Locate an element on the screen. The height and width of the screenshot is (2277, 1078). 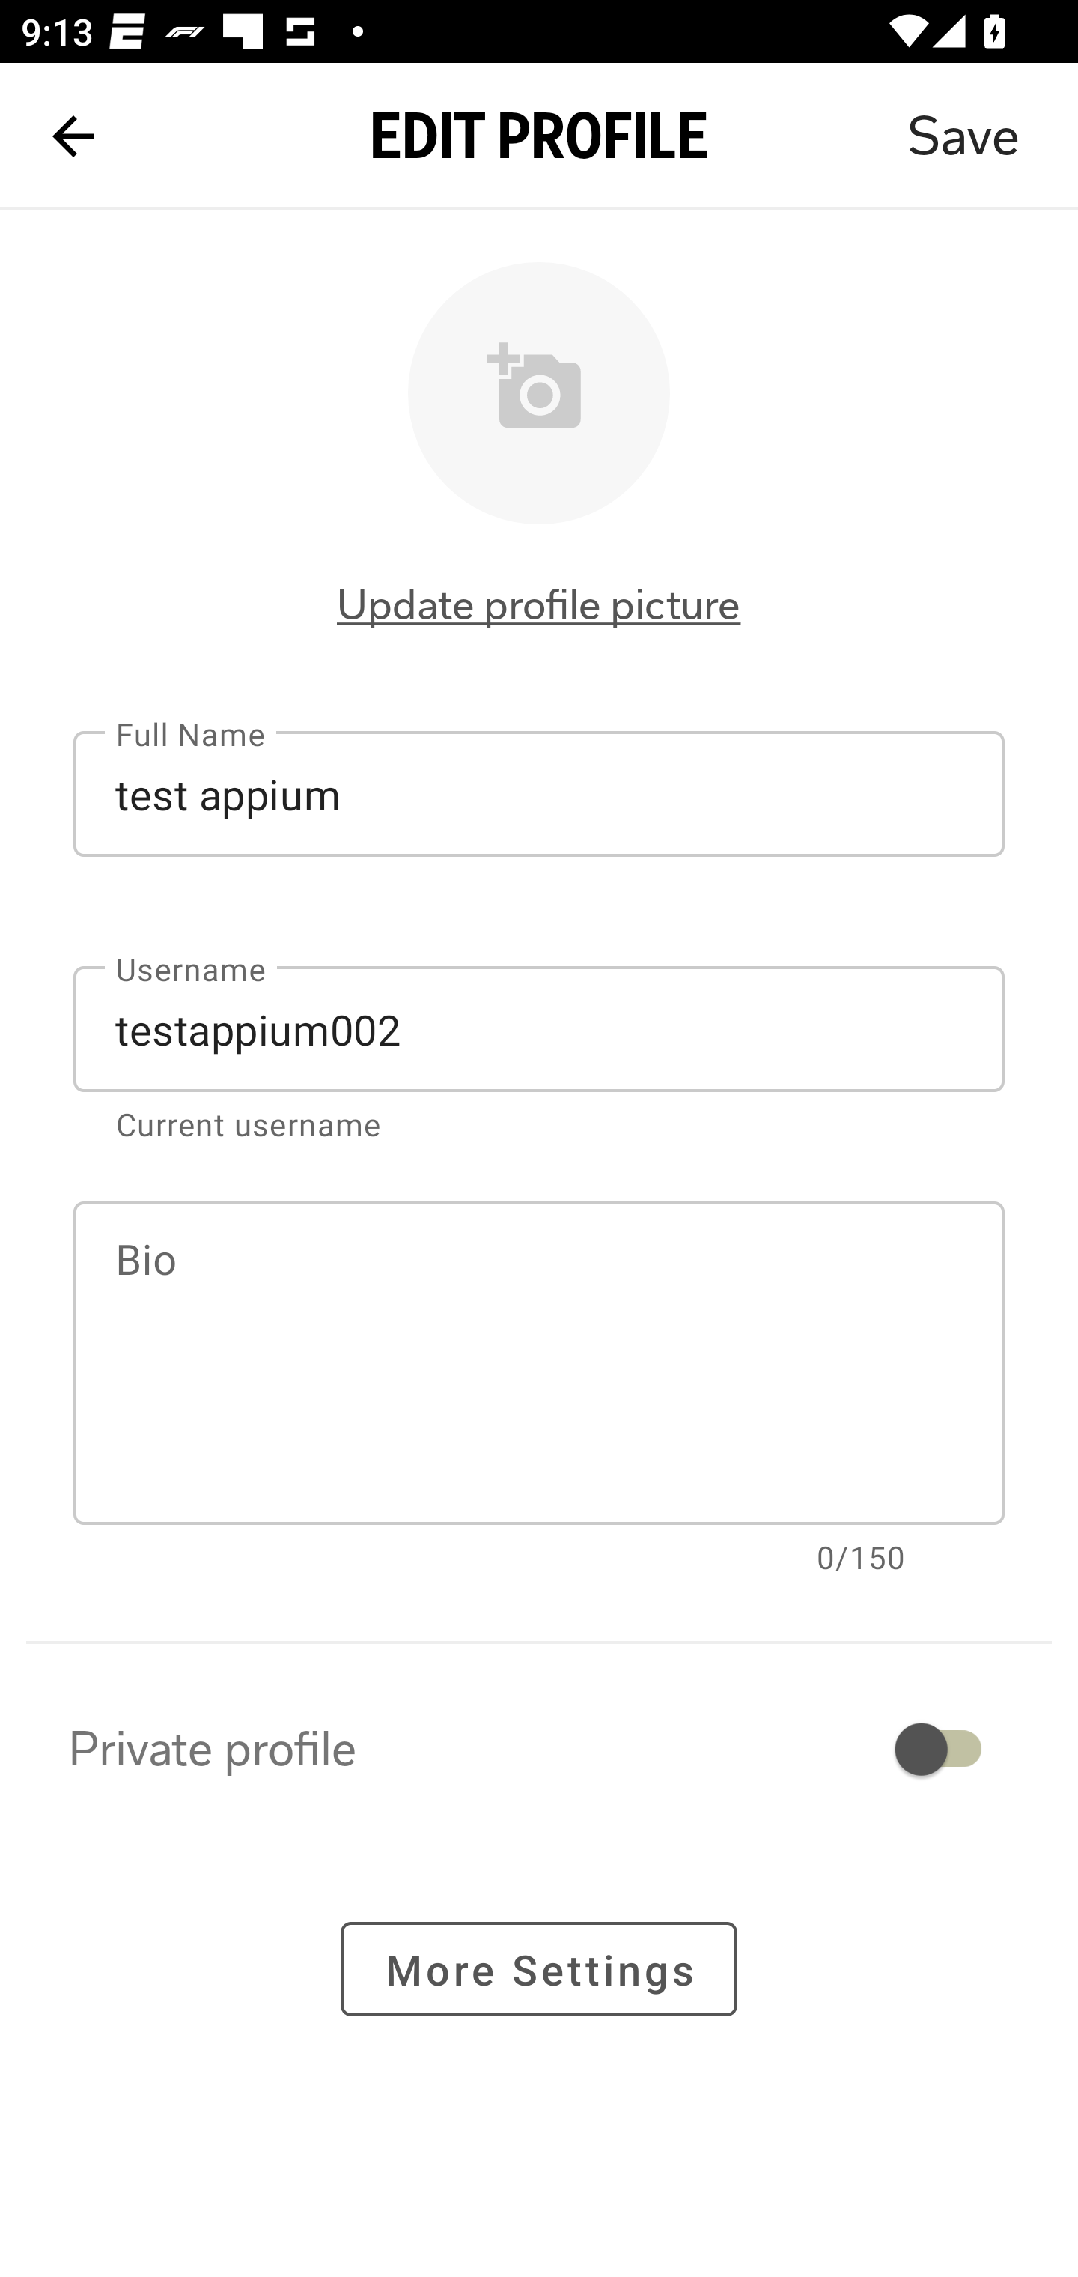
Update profile picture is located at coordinates (539, 604).